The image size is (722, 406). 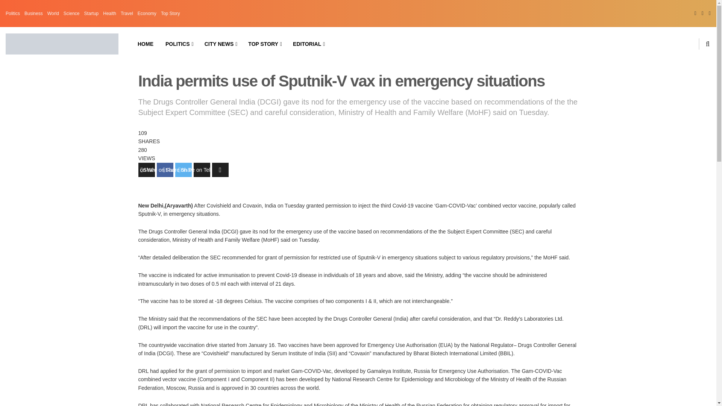 What do you see at coordinates (147, 170) in the screenshot?
I see `Share on Whatsapp` at bounding box center [147, 170].